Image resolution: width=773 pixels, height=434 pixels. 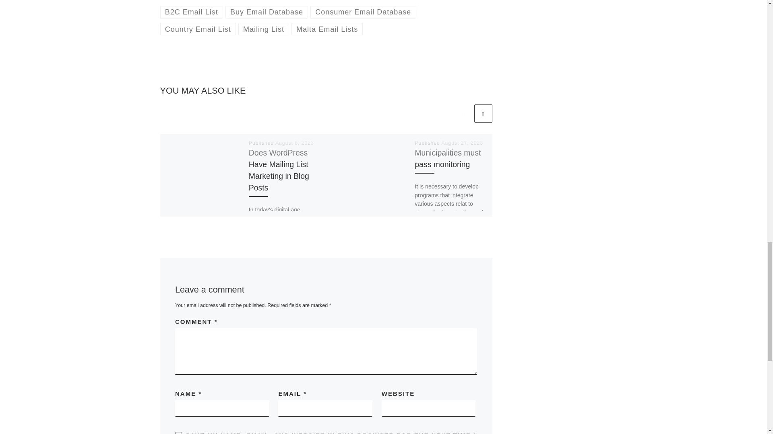 I want to click on August 27, 2023, so click(x=462, y=143).